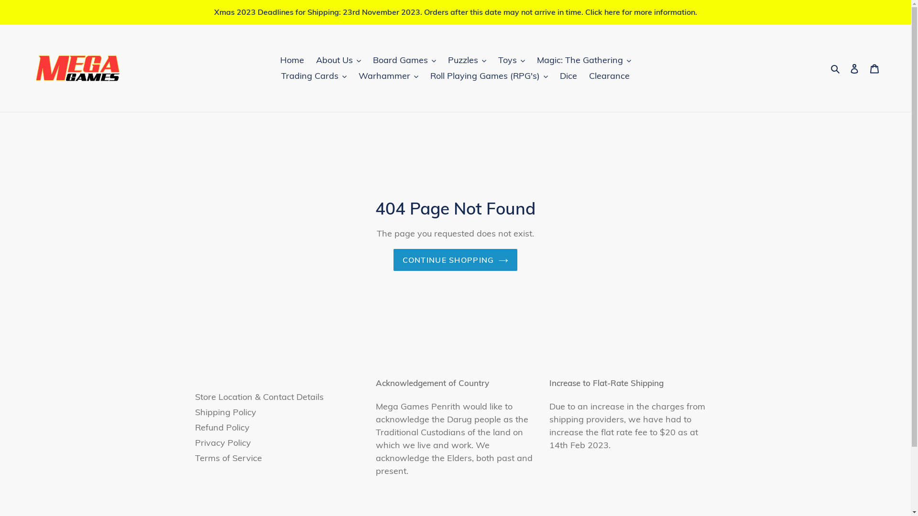 The image size is (918, 516). Describe the element at coordinates (259, 397) in the screenshot. I see `Store Location & Contact Details` at that location.